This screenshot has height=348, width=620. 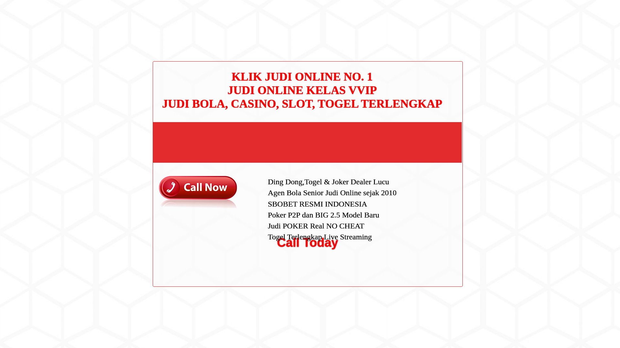 I want to click on Skip to content, so click(x=15, y=4).